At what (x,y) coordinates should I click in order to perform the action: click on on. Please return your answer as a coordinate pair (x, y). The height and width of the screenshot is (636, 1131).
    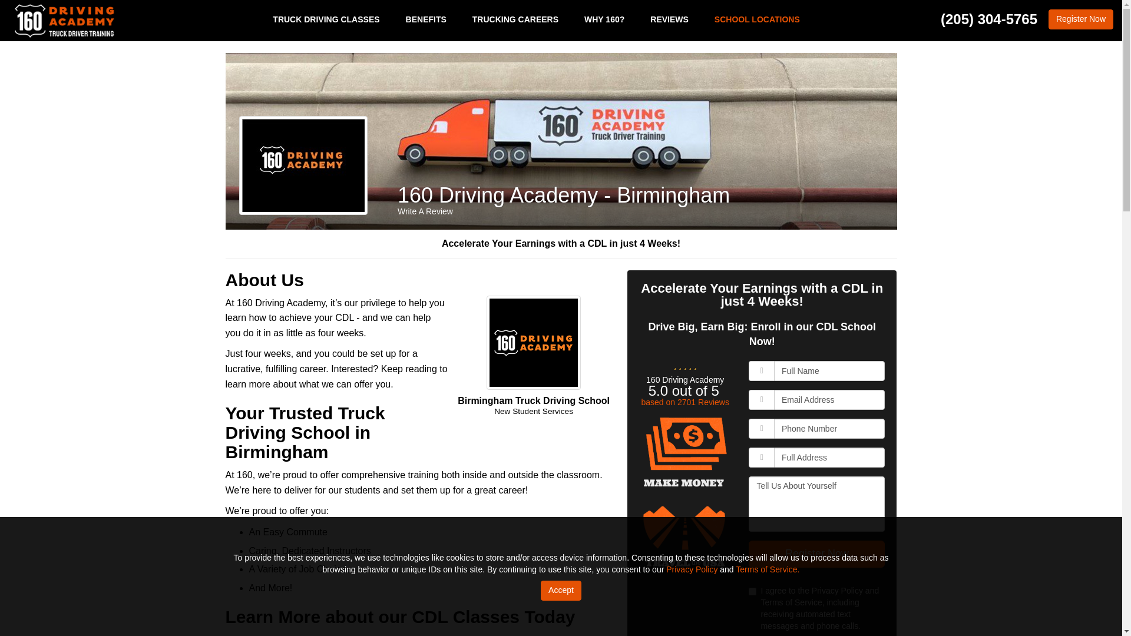
    Looking at the image, I should click on (753, 591).